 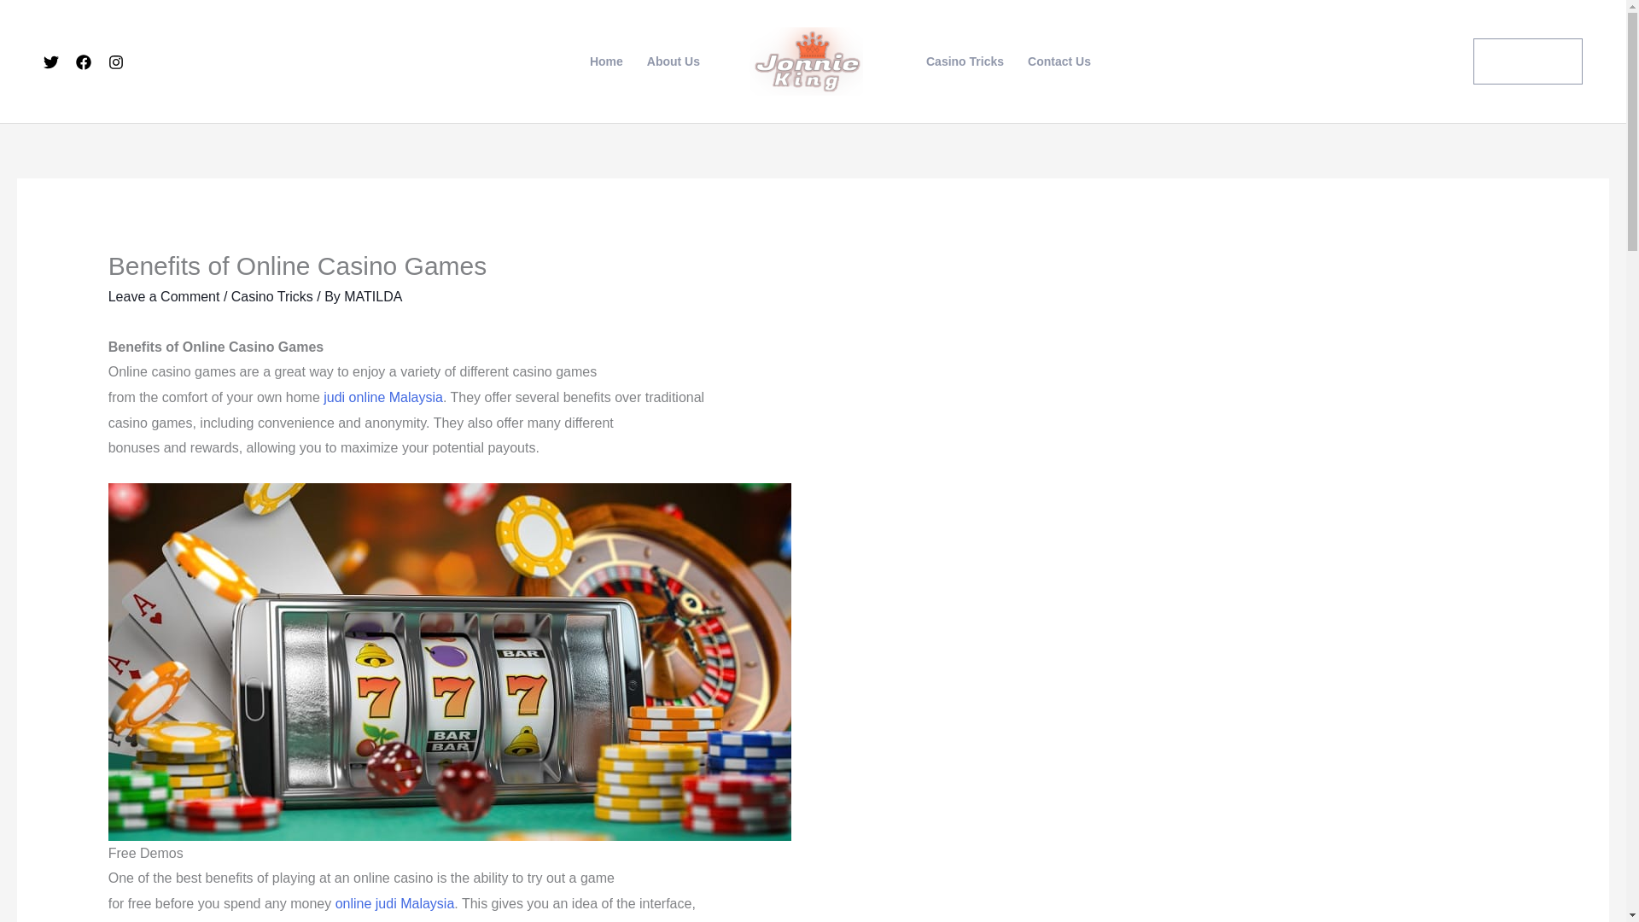 What do you see at coordinates (1528, 61) in the screenshot?
I see `Registration` at bounding box center [1528, 61].